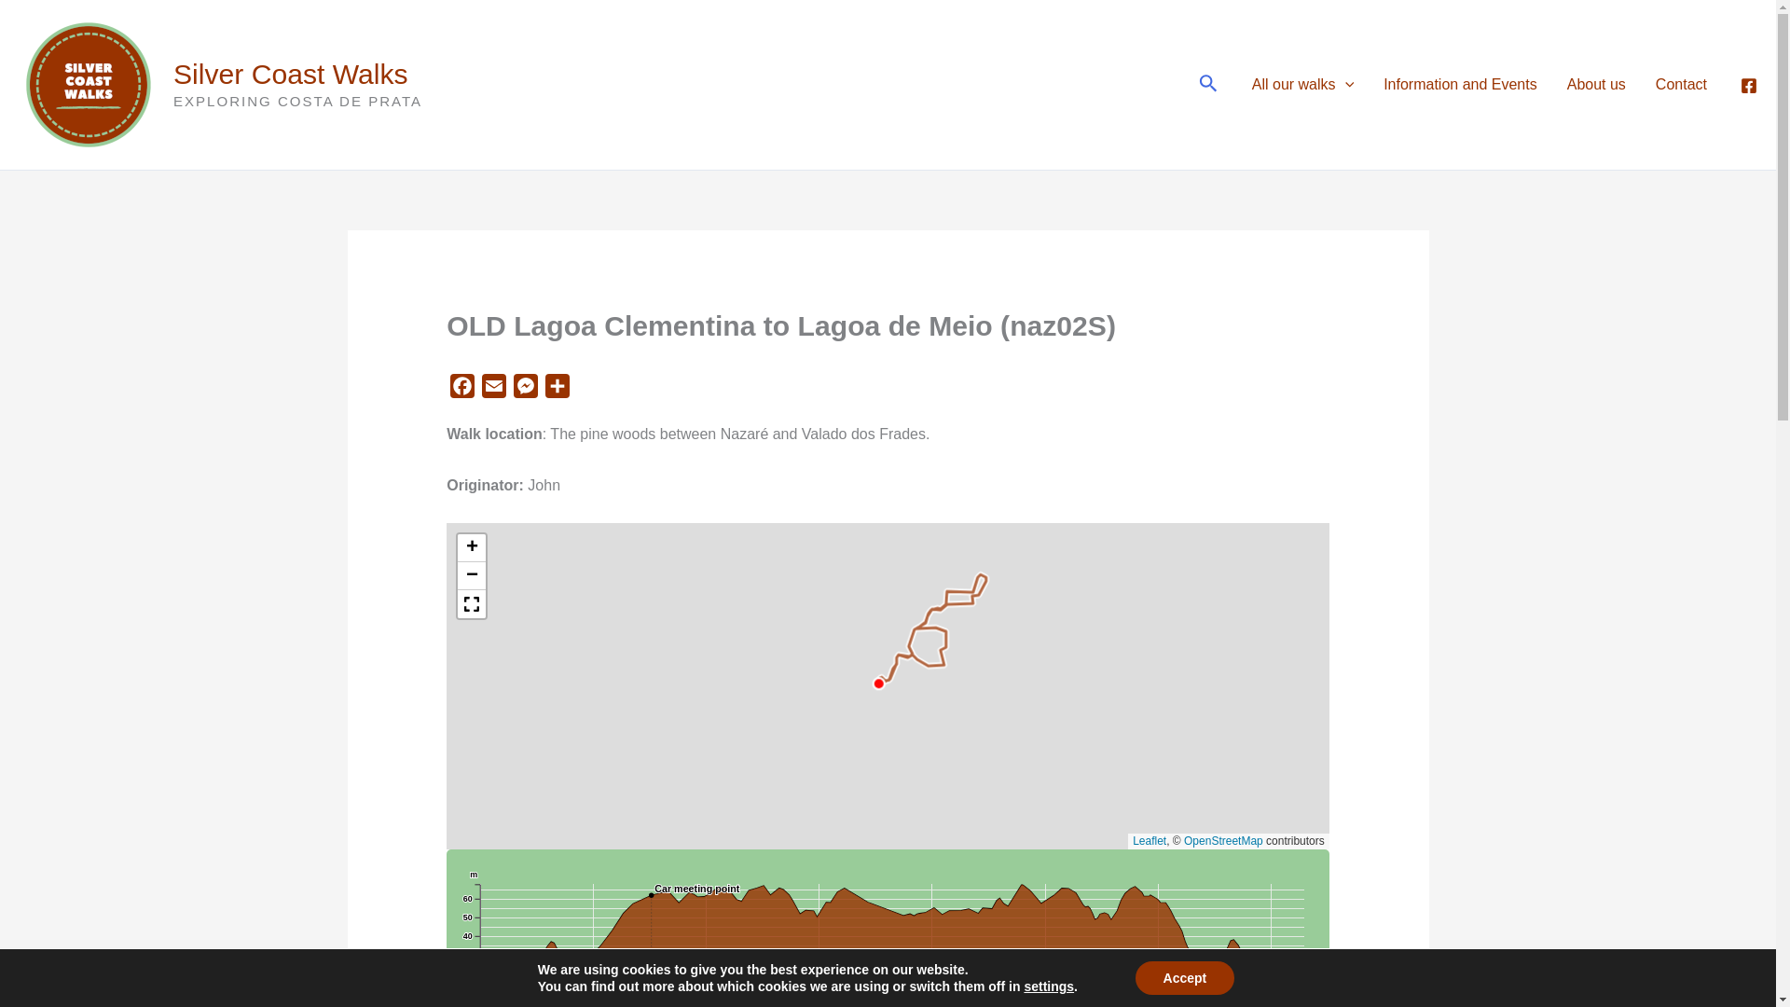  Describe the element at coordinates (1302, 84) in the screenshot. I see `All our walks` at that location.